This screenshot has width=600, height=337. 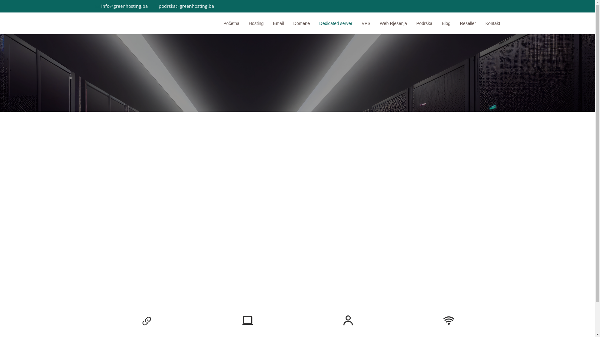 What do you see at coordinates (274, 23) in the screenshot?
I see `Email` at bounding box center [274, 23].